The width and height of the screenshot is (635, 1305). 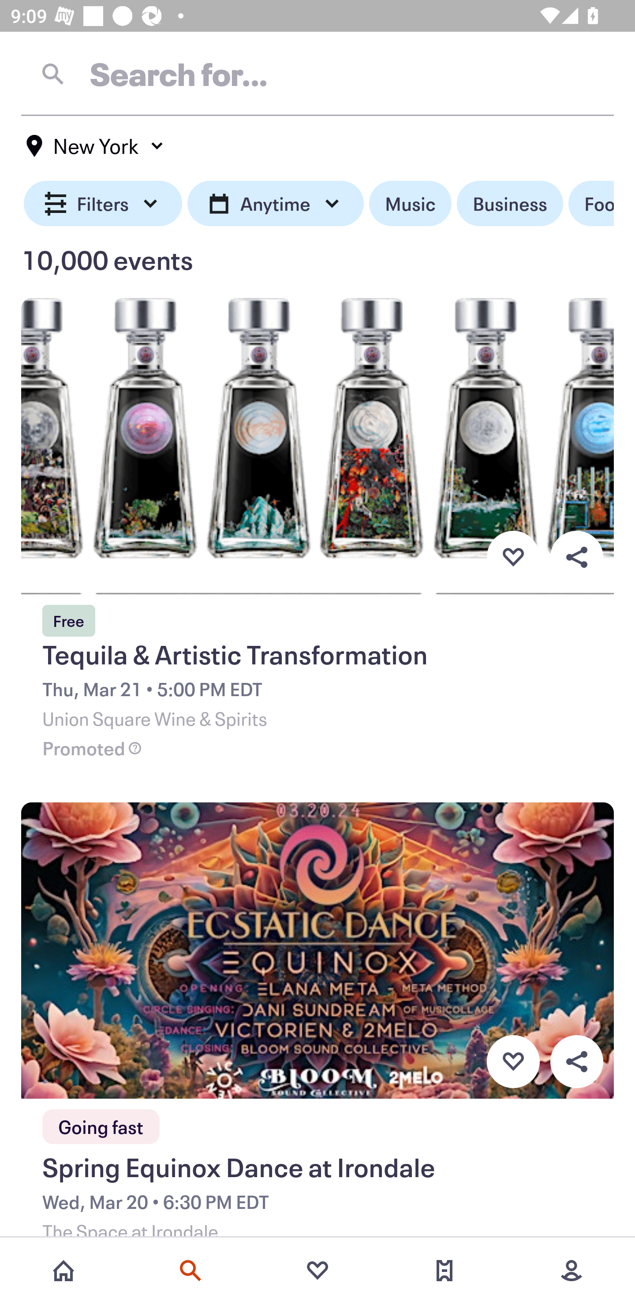 What do you see at coordinates (63, 1271) in the screenshot?
I see `Home` at bounding box center [63, 1271].